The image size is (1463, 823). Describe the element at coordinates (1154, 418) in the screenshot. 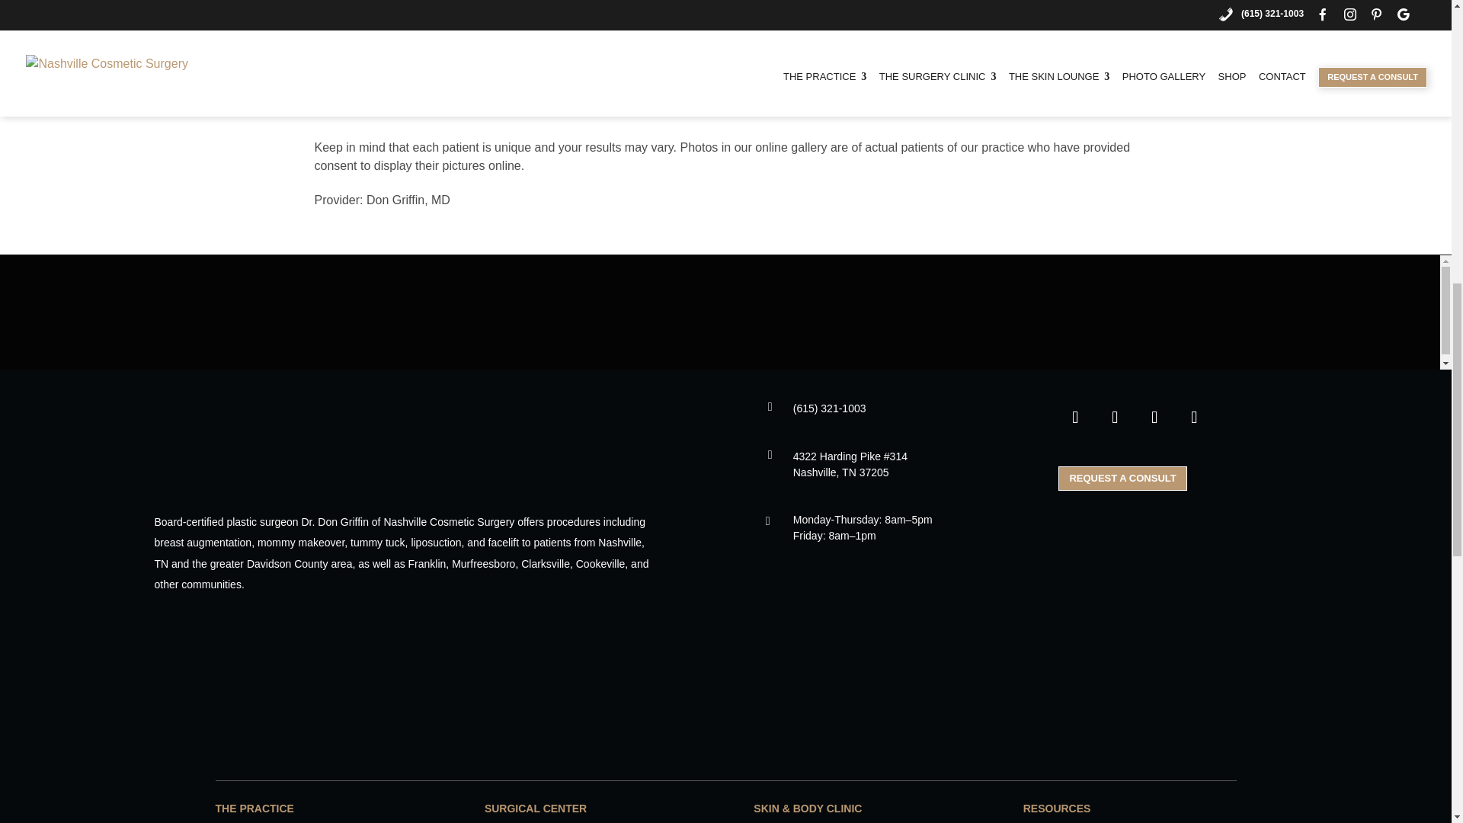

I see `Follow on Pinterest` at that location.